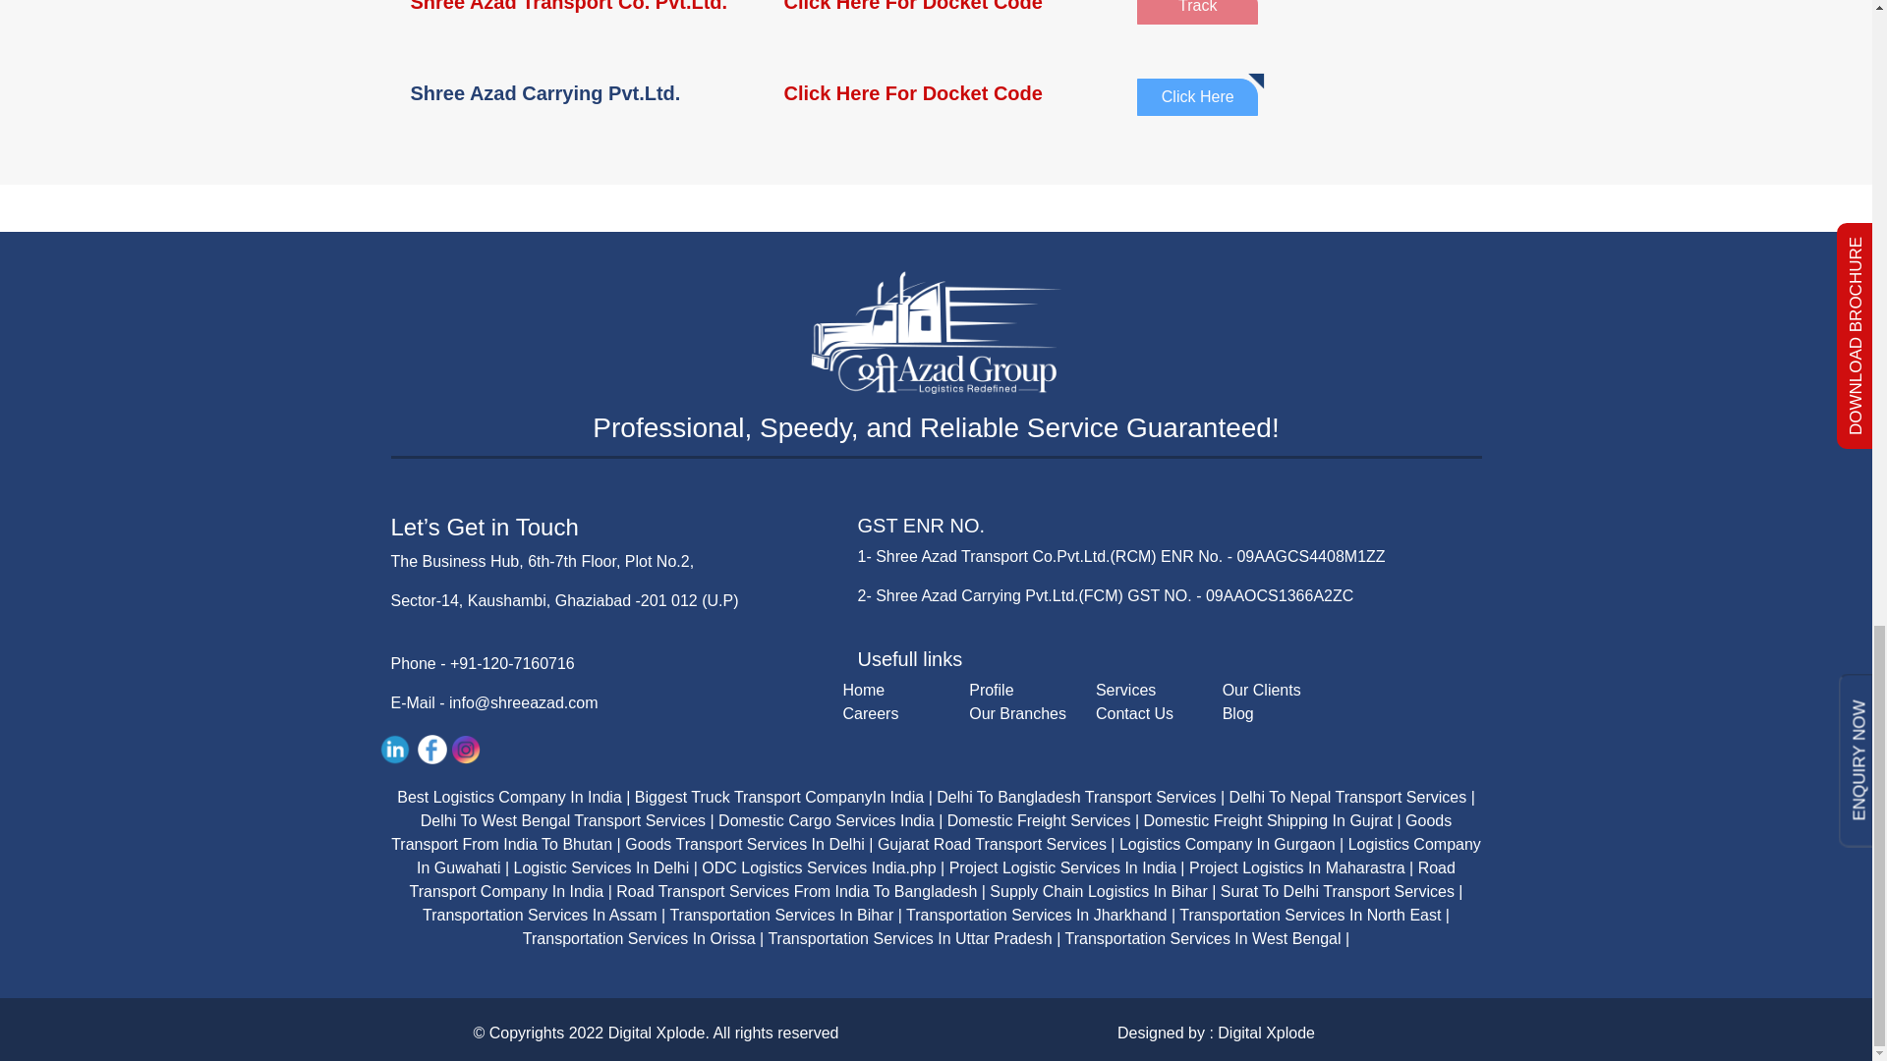  I want to click on Delhi To Nepal Transport Services, so click(1348, 797).